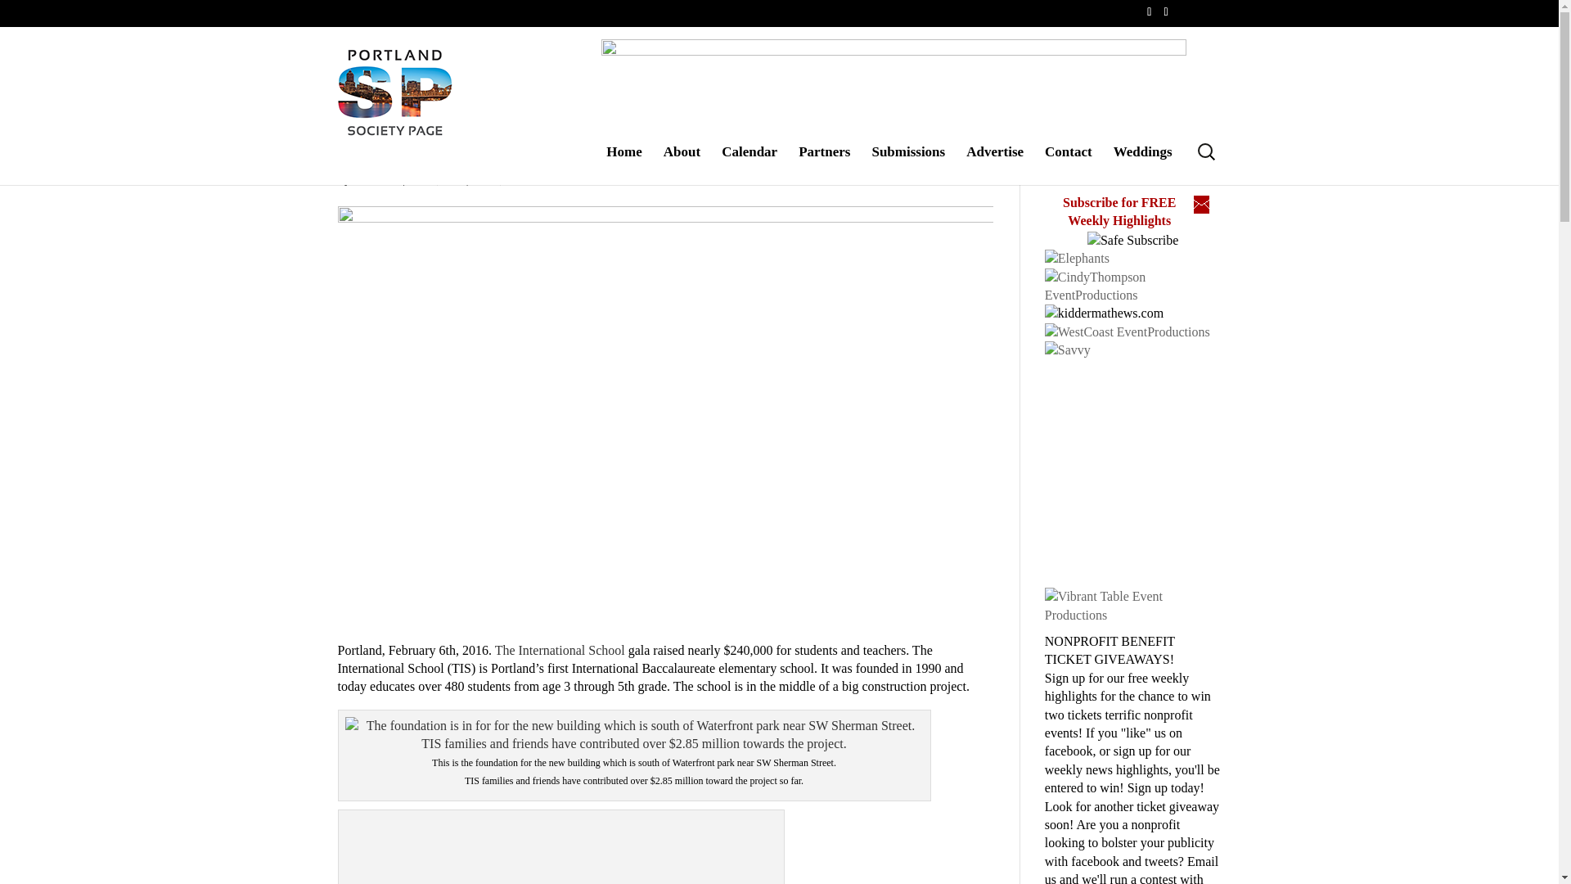 The height and width of the screenshot is (884, 1571). Describe the element at coordinates (522, 178) in the screenshot. I see `Features` at that location.